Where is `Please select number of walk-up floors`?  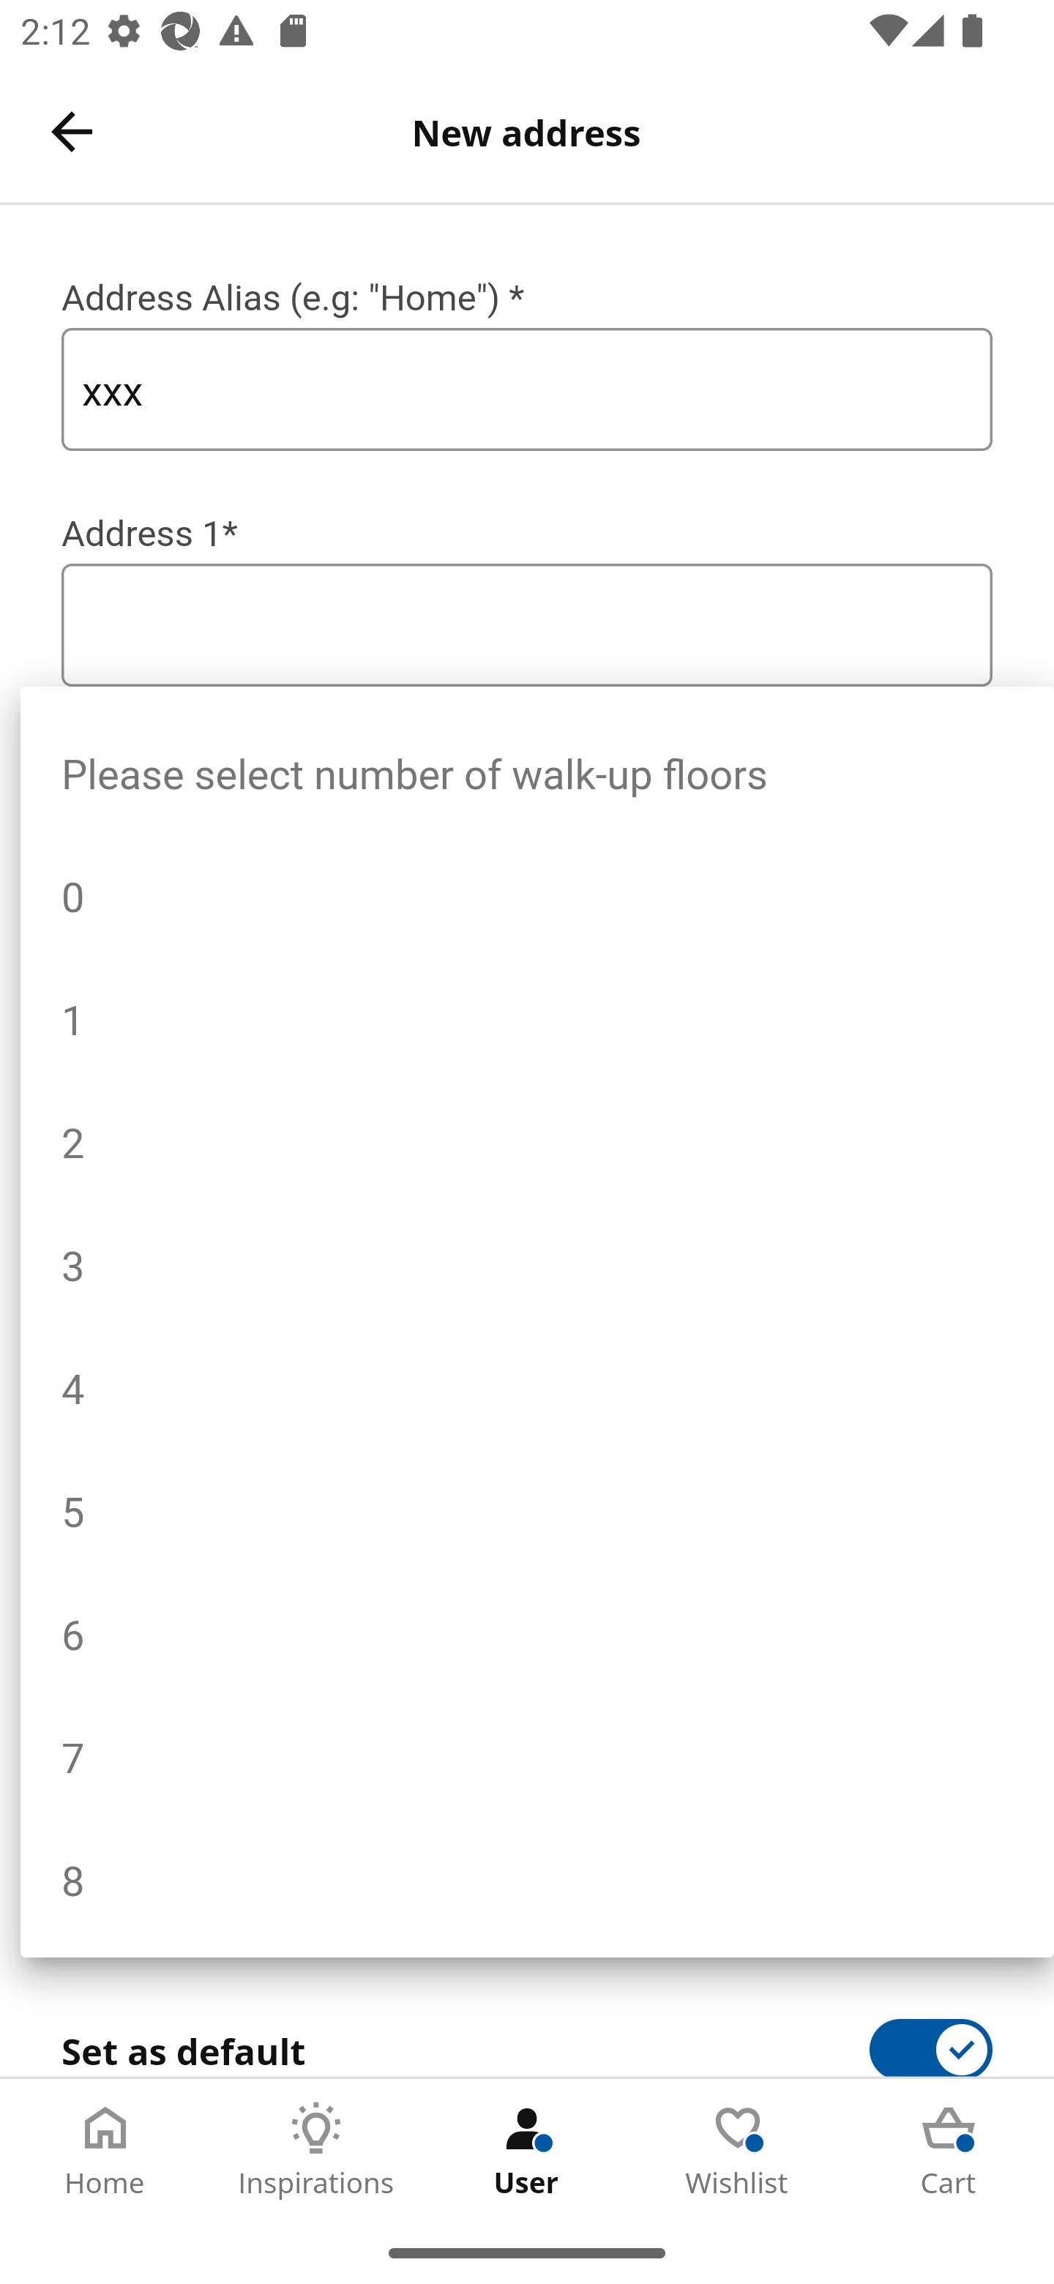
Please select number of walk-up floors is located at coordinates (537, 769).